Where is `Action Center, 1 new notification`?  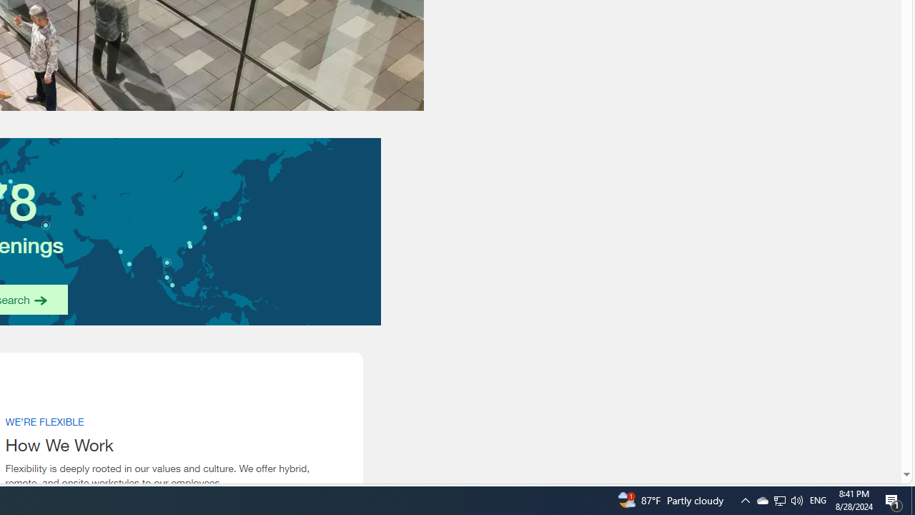 Action Center, 1 new notification is located at coordinates (762, 501).